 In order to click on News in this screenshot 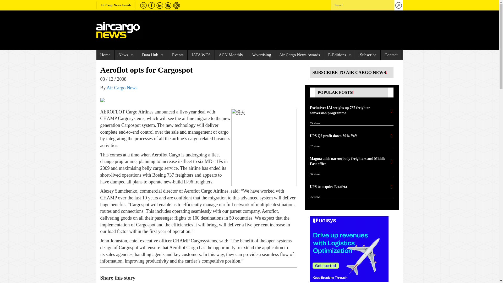, I will do `click(126, 55)`.